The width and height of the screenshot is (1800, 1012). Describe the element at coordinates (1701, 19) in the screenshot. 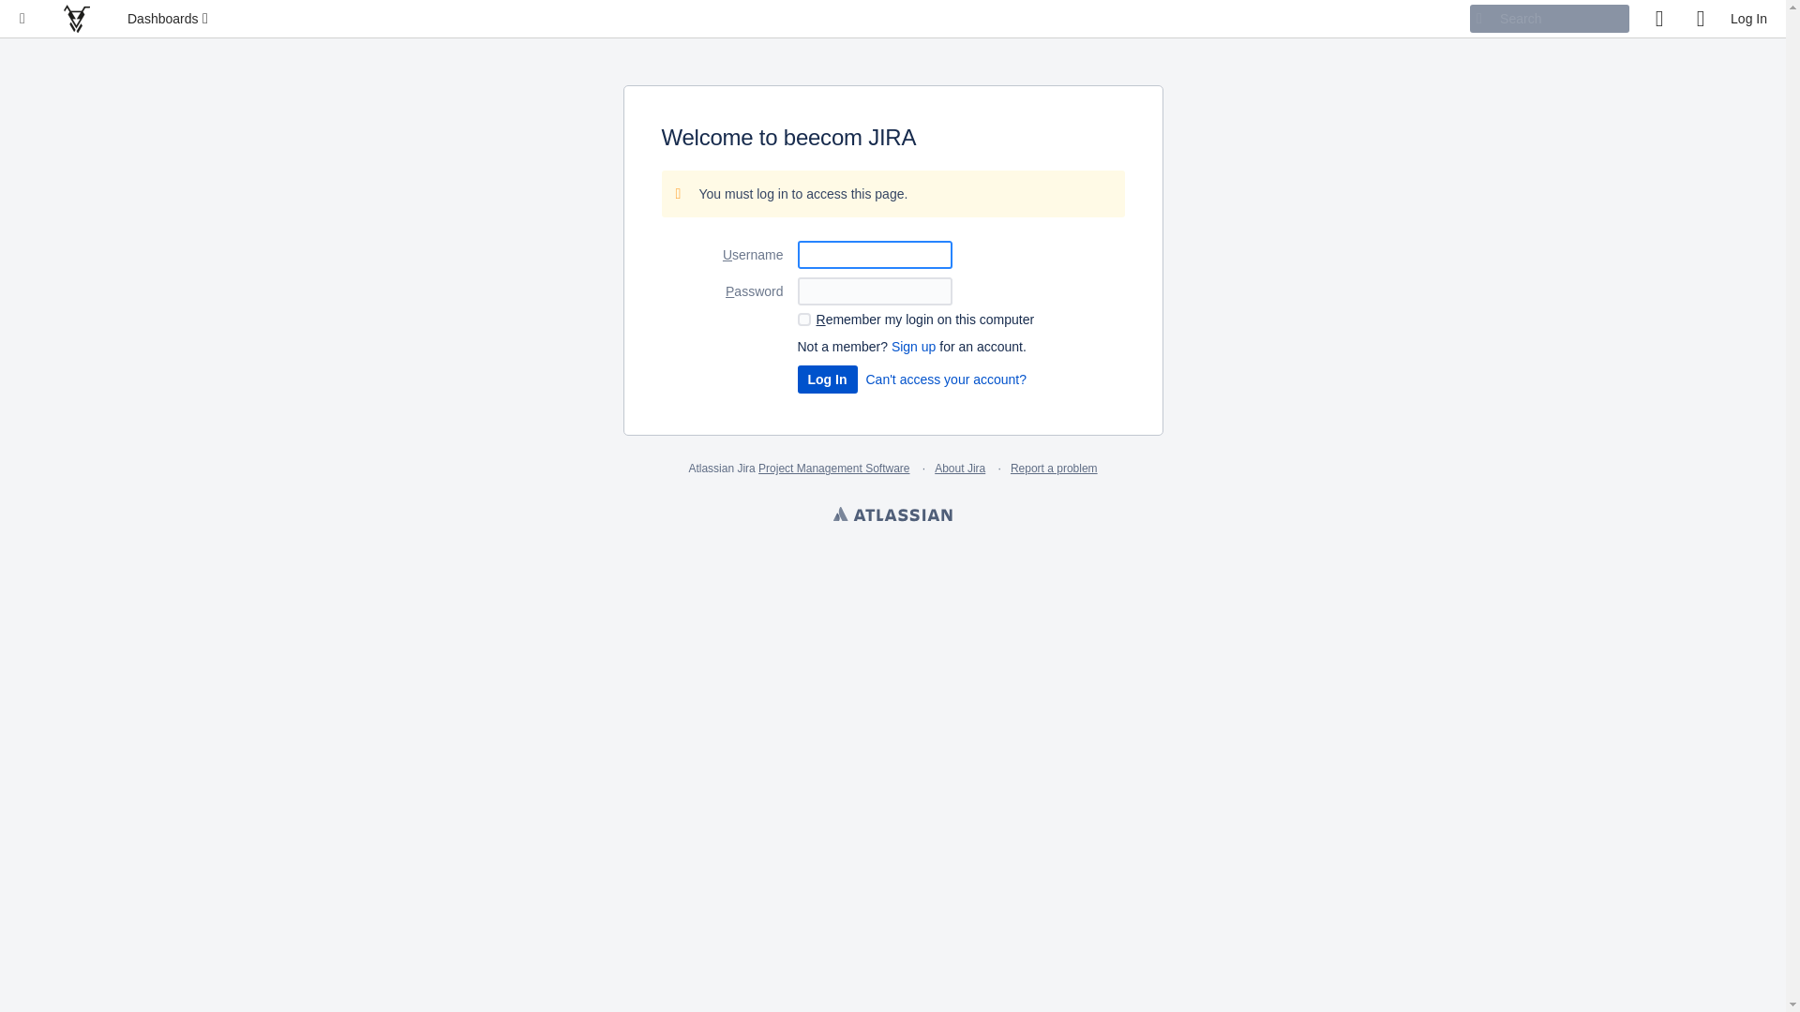

I see `Help` at that location.